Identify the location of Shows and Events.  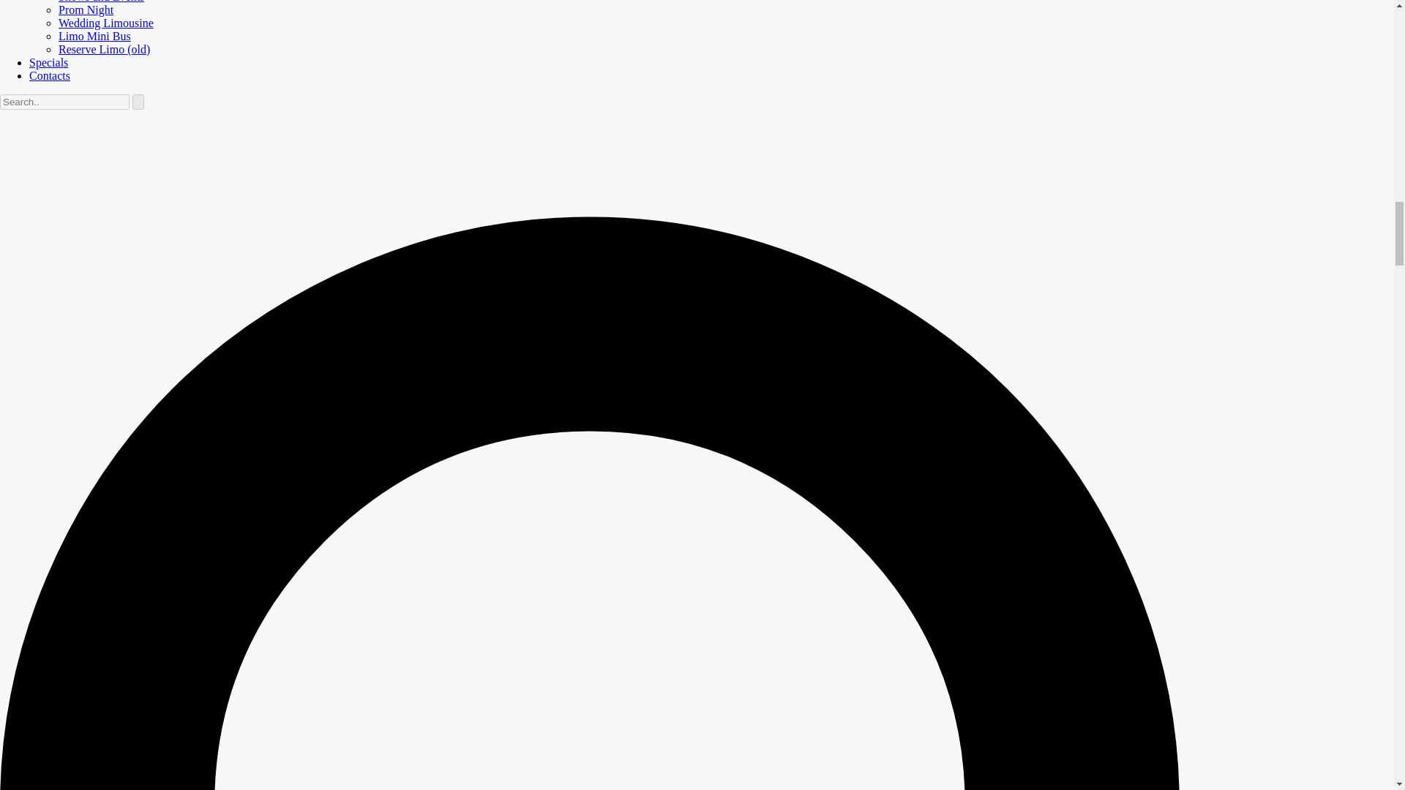
(101, 1).